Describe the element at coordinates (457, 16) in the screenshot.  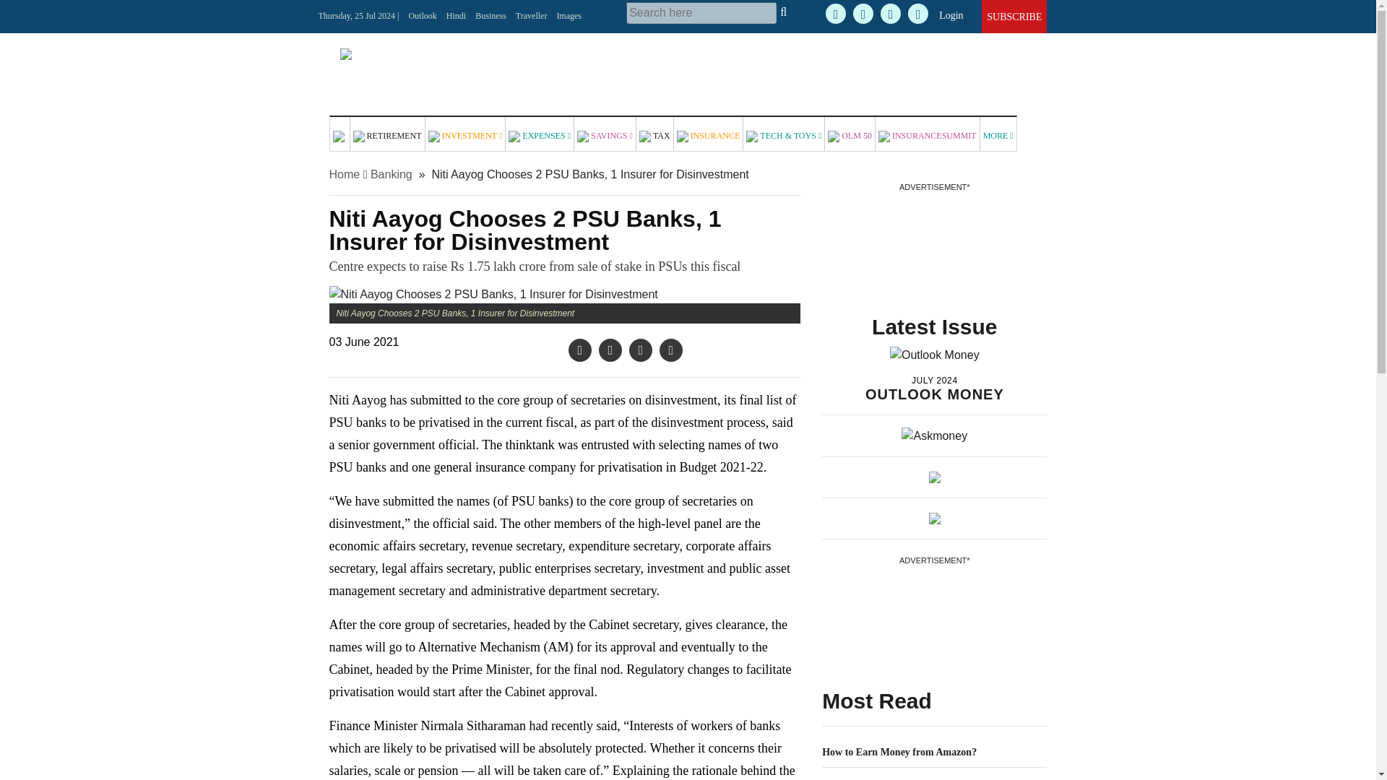
I see `Hindi` at that location.